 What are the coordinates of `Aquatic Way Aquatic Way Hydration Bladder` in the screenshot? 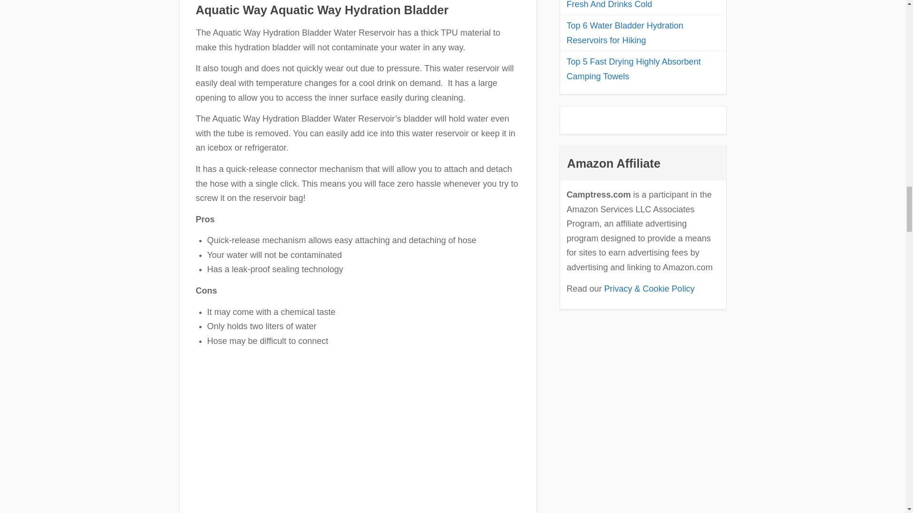 It's located at (322, 9).